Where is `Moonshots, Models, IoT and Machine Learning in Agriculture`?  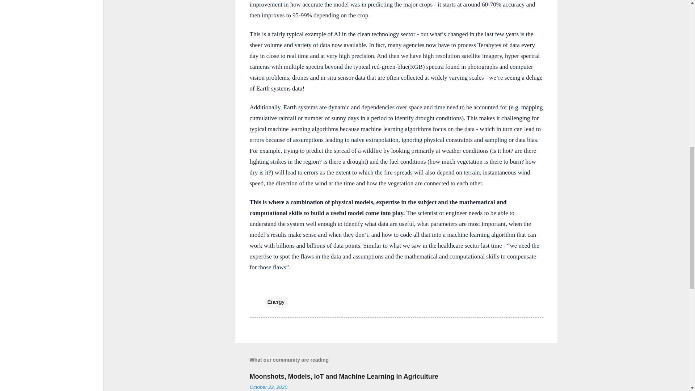
Moonshots, Models, IoT and Machine Learning in Agriculture is located at coordinates (344, 377).